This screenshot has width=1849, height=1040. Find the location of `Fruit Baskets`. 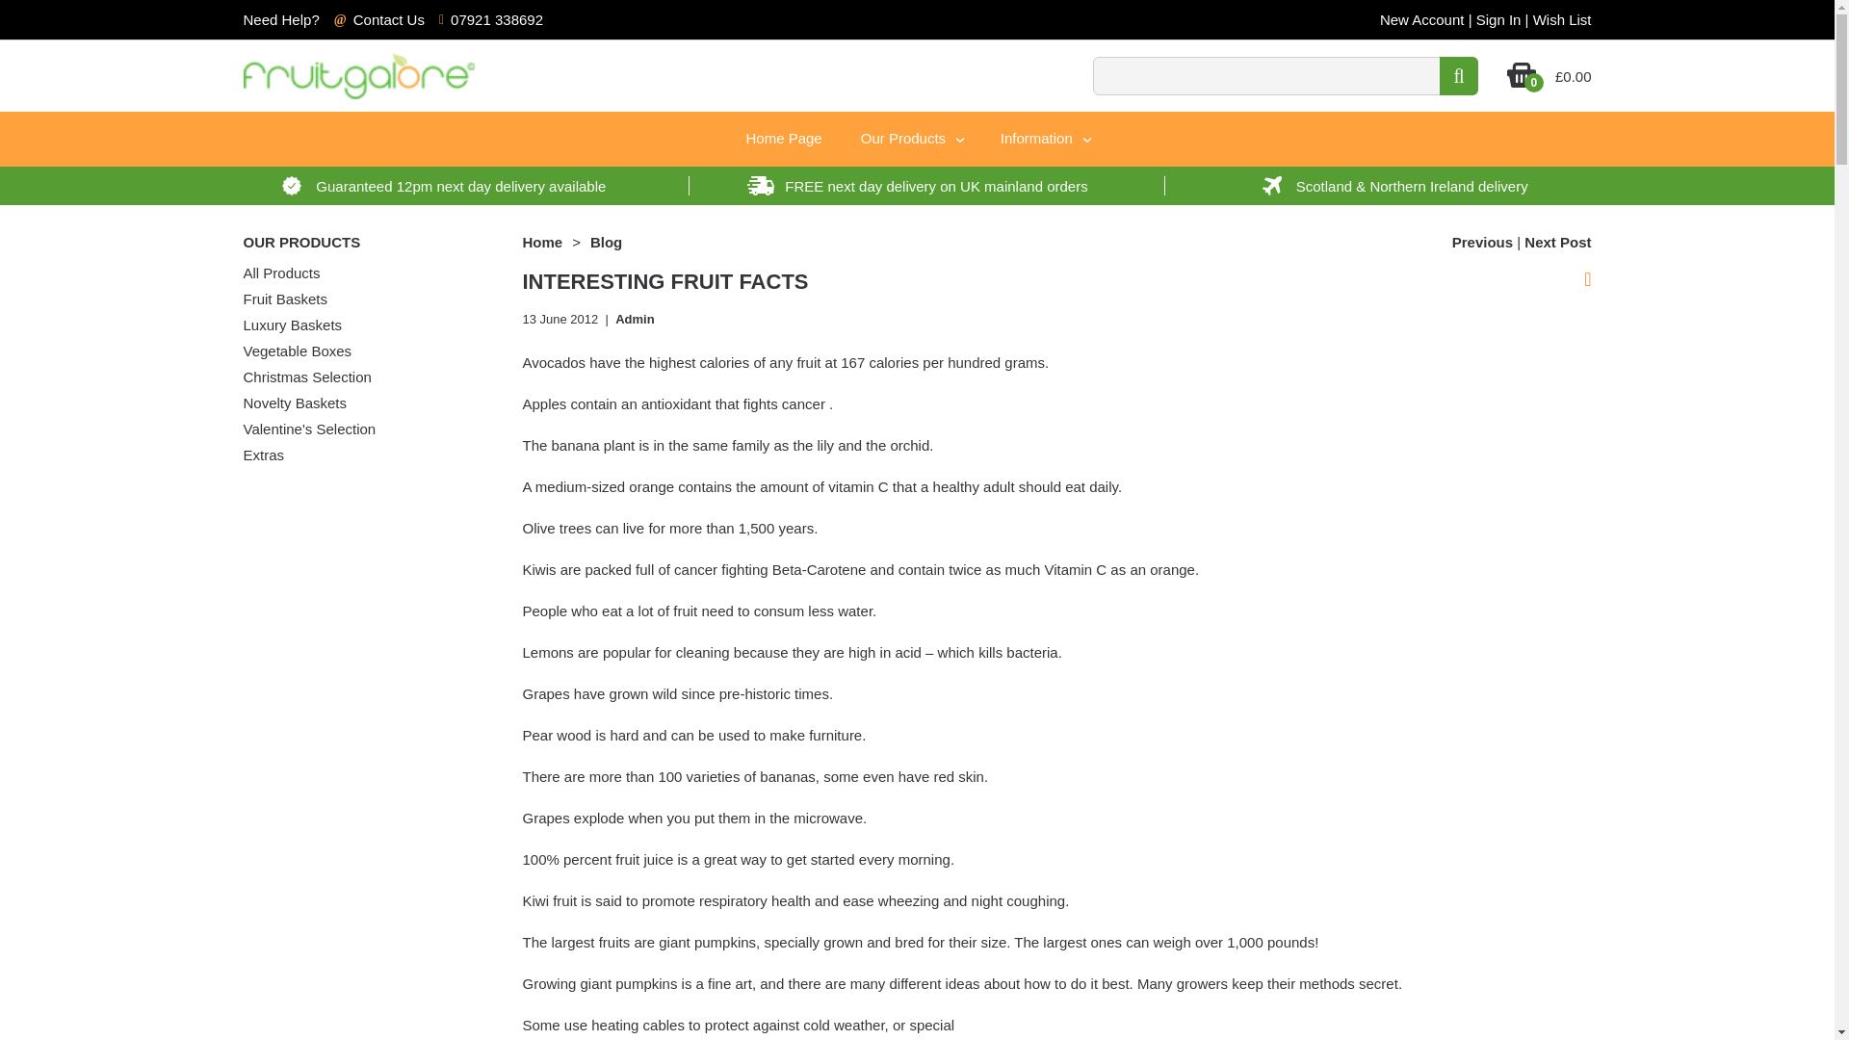

Fruit Baskets is located at coordinates (284, 299).